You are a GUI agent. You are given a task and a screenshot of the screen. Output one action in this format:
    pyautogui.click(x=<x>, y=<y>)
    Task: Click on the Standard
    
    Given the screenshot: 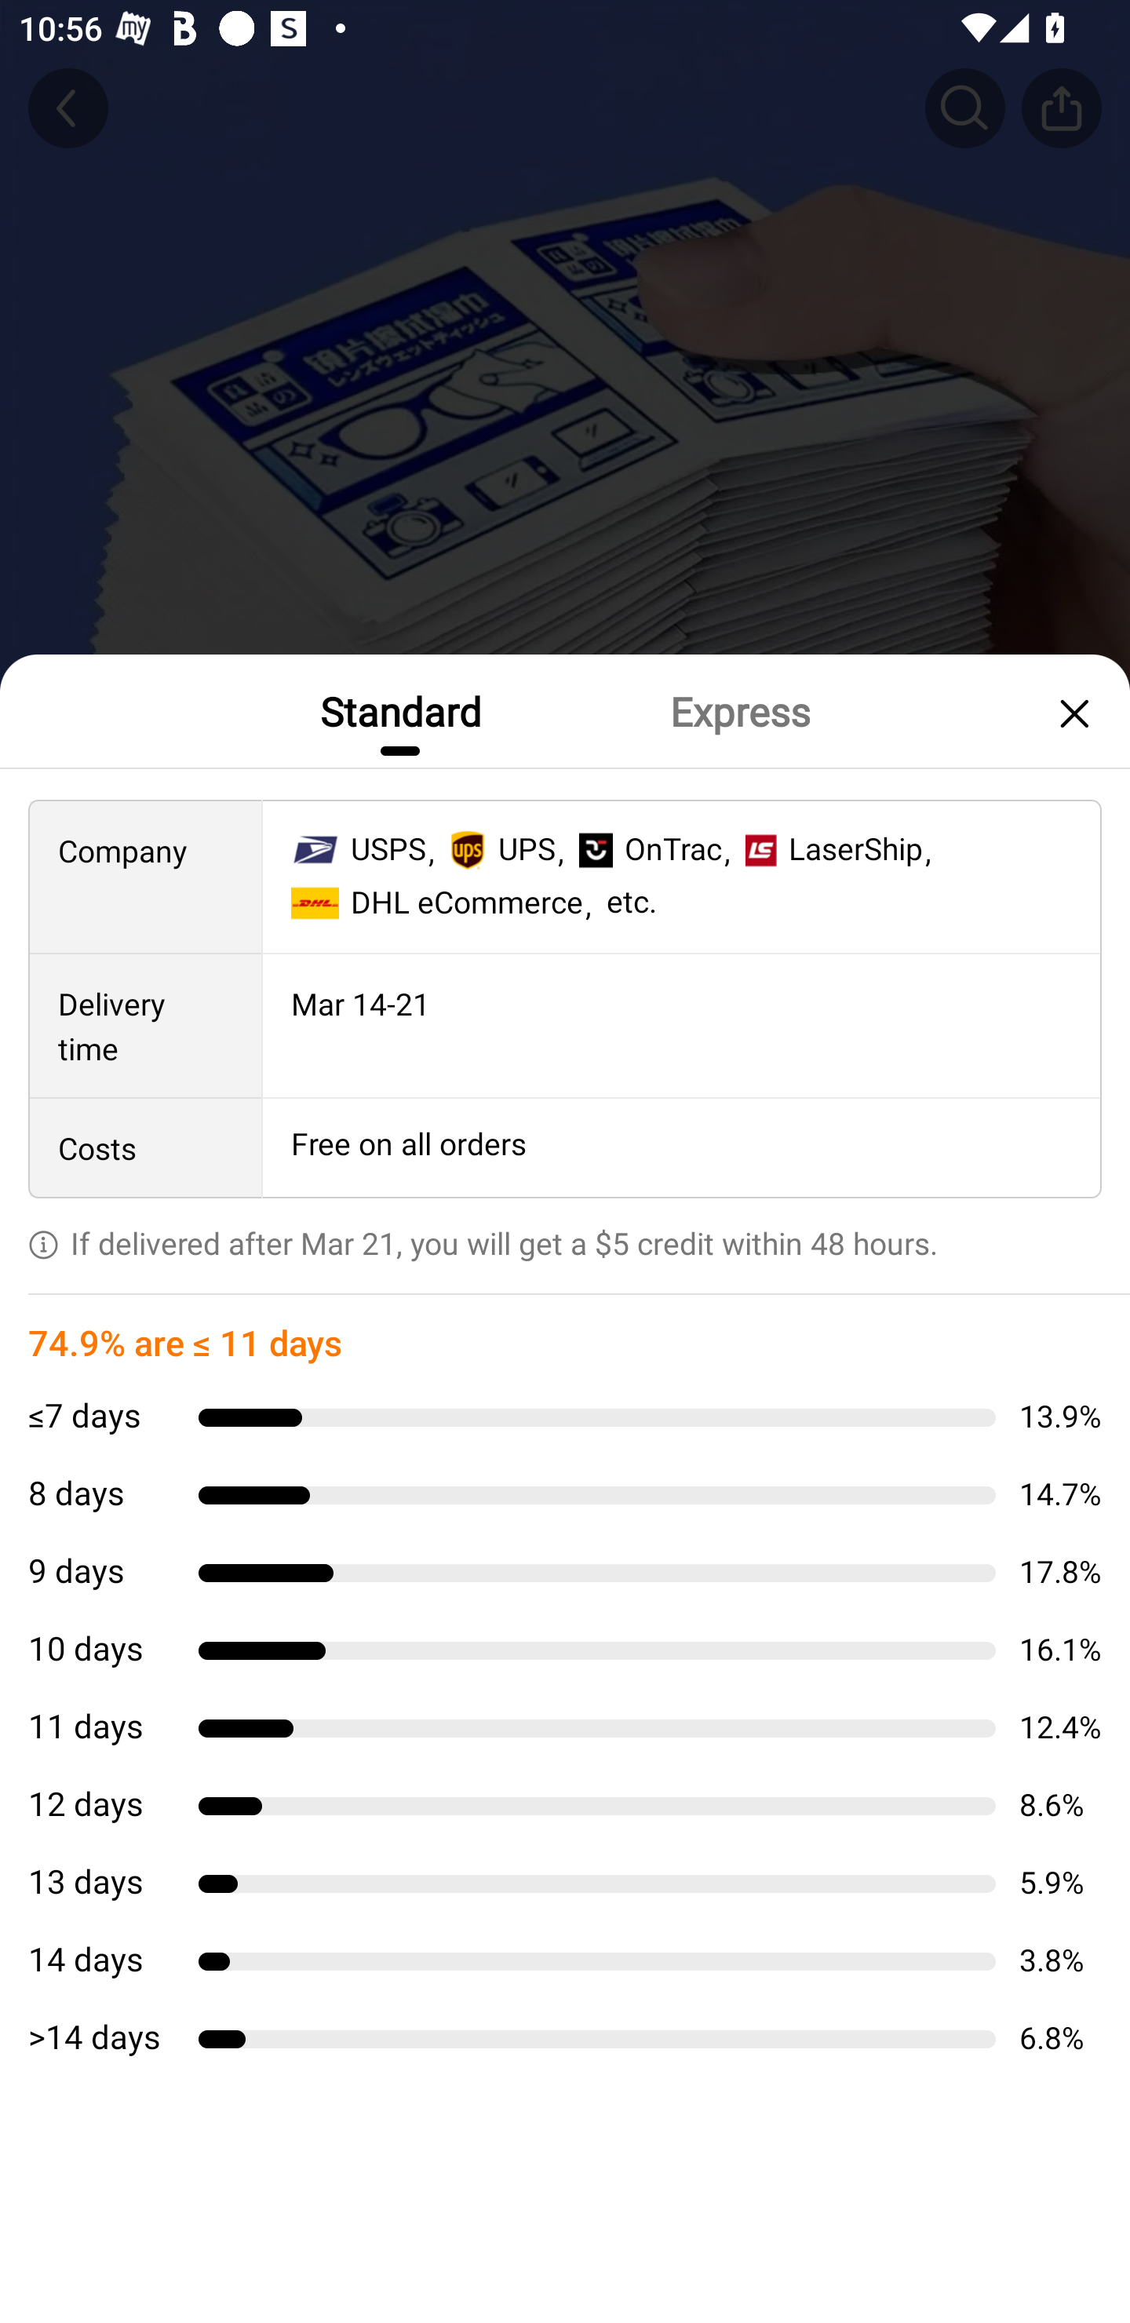 What is the action you would take?
    pyautogui.click(x=399, y=710)
    